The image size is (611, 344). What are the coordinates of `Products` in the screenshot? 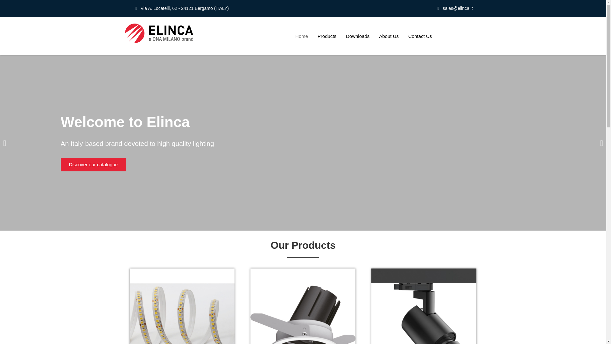 It's located at (327, 36).